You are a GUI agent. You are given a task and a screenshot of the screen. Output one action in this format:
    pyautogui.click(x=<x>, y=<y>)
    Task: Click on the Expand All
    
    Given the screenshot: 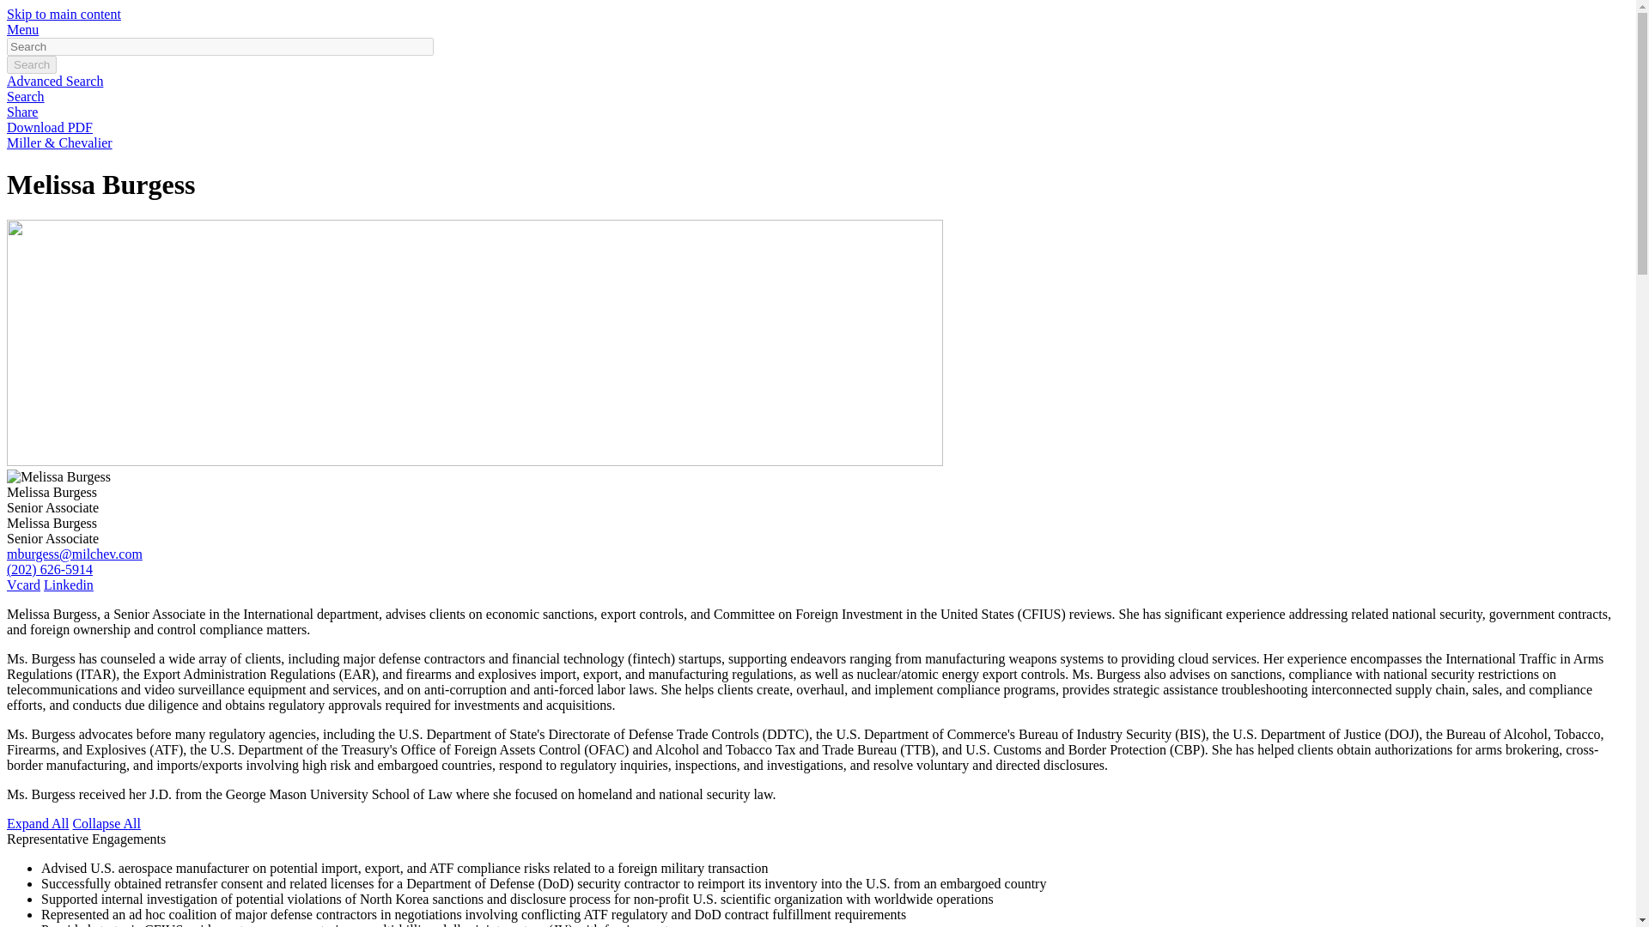 What is the action you would take?
    pyautogui.click(x=38, y=823)
    